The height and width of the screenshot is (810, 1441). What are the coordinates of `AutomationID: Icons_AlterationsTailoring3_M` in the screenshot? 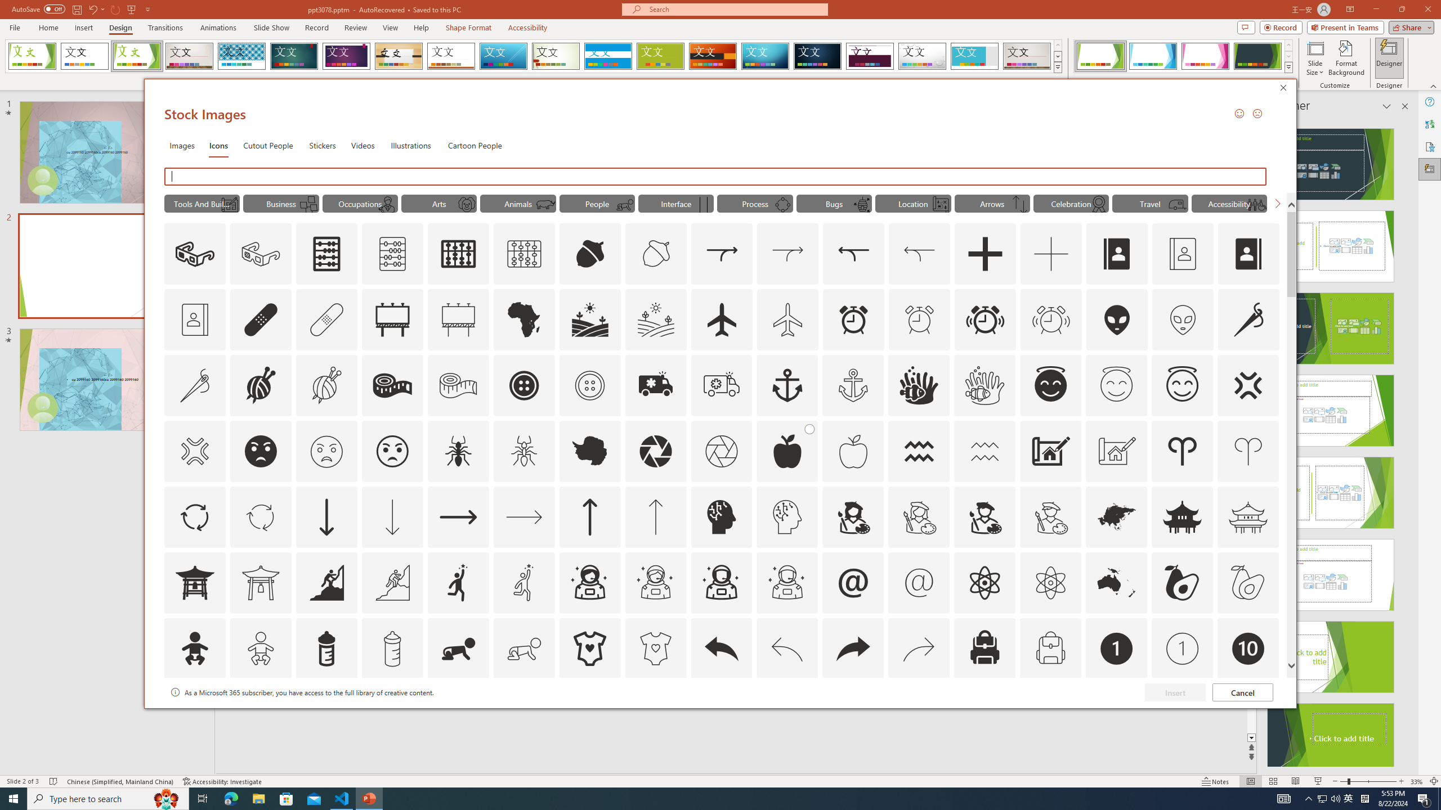 It's located at (589, 385).